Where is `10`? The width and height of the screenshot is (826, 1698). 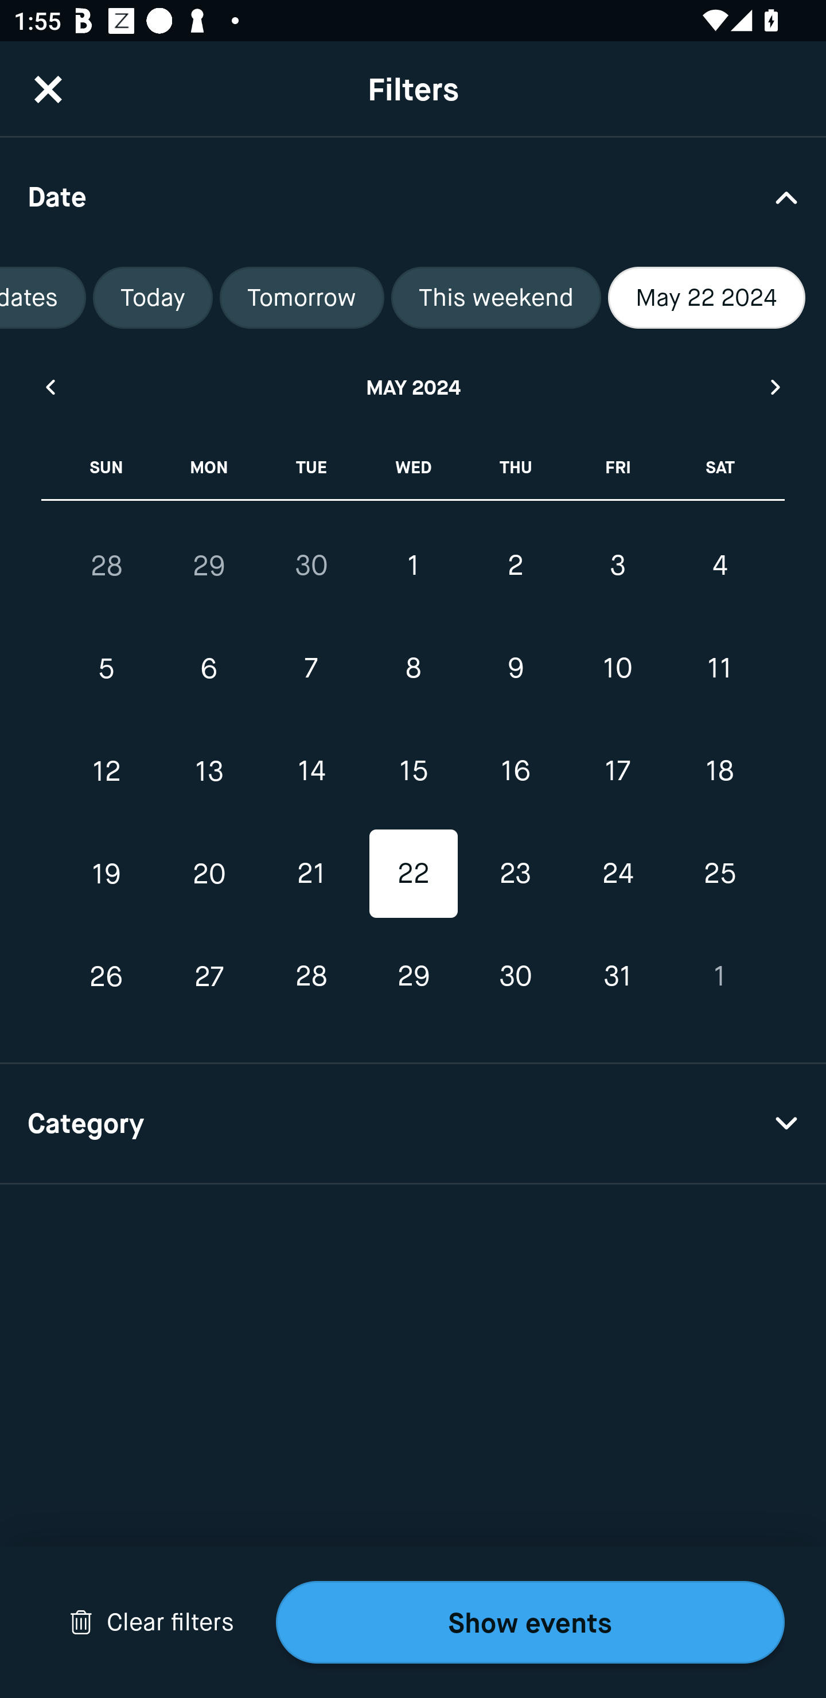
10 is located at coordinates (617, 669).